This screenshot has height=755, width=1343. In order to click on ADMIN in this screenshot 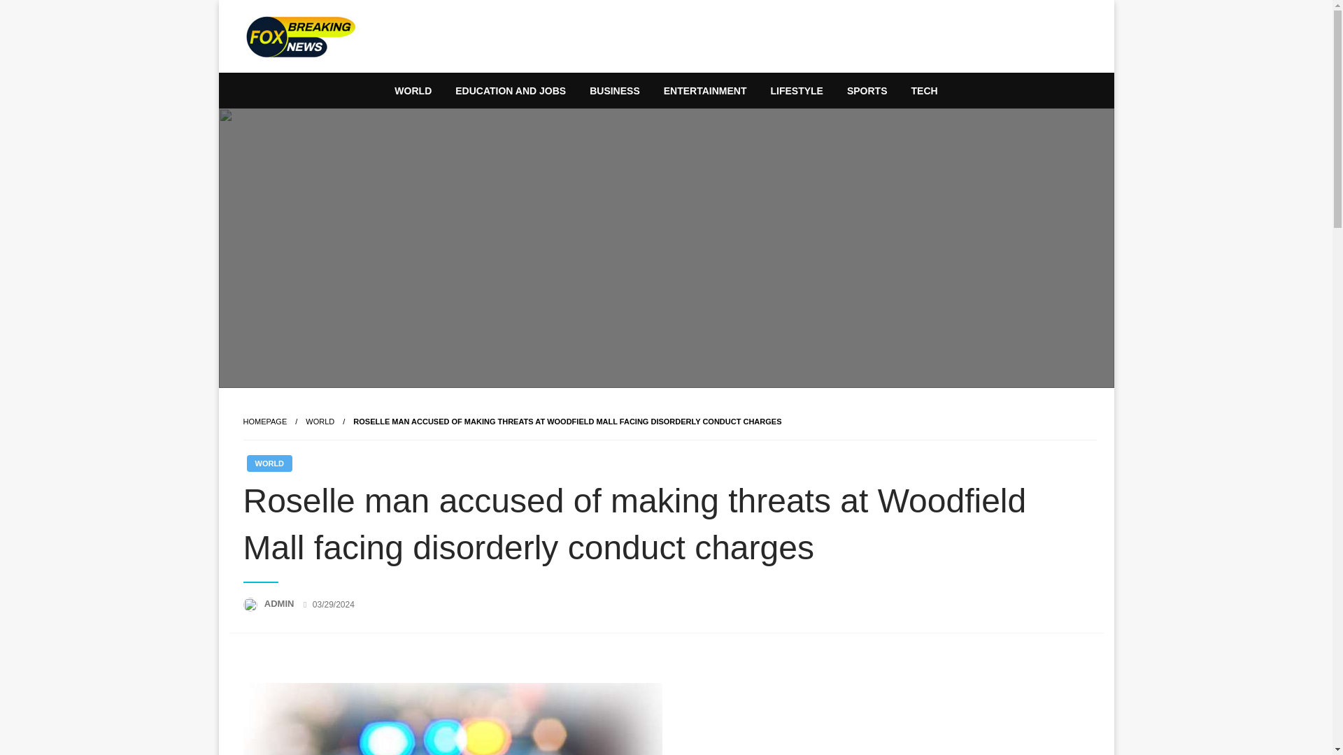, I will do `click(280, 603)`.